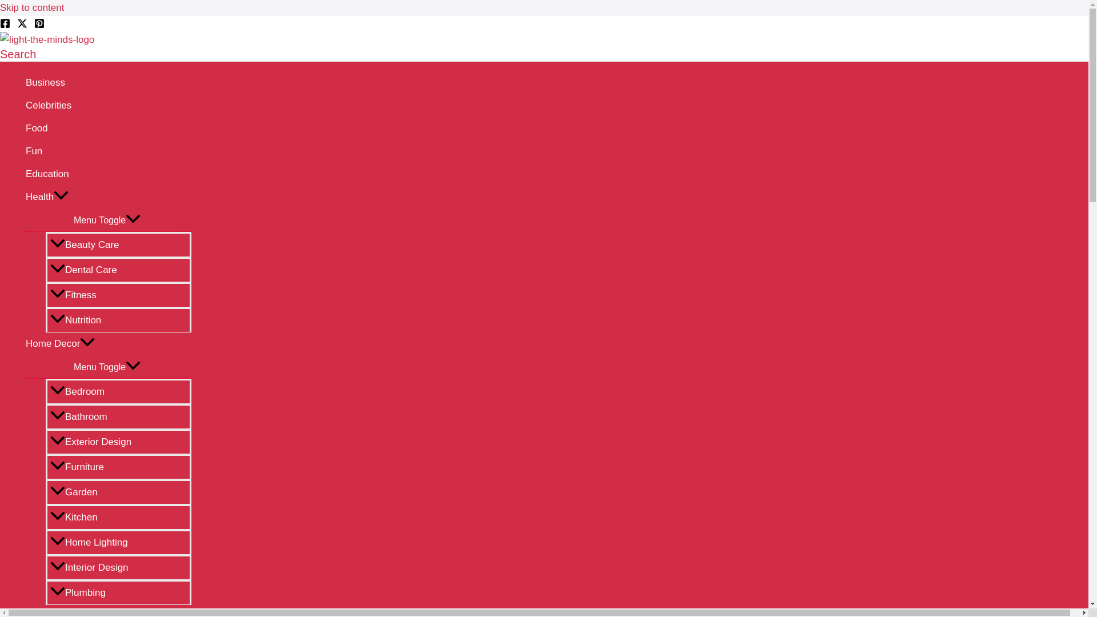  What do you see at coordinates (107, 106) in the screenshot?
I see `Celebrities` at bounding box center [107, 106].